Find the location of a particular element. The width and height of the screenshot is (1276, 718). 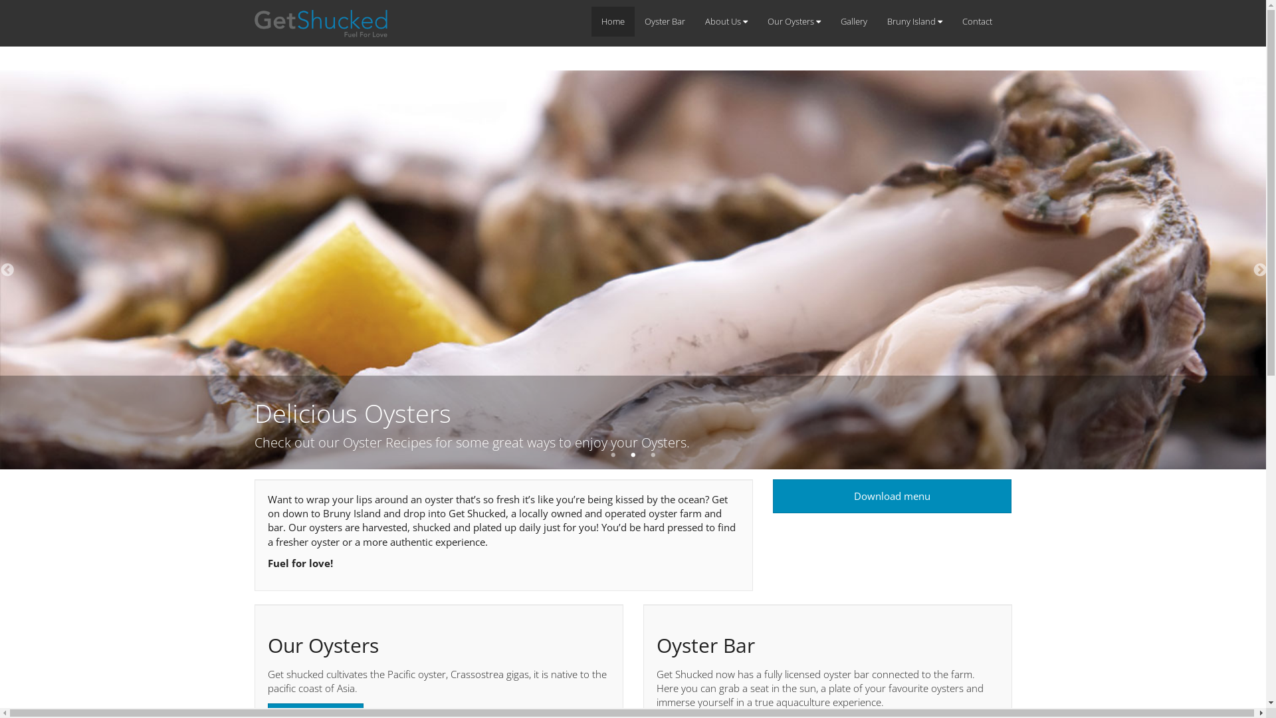

Oyster Bar is located at coordinates (665, 21).